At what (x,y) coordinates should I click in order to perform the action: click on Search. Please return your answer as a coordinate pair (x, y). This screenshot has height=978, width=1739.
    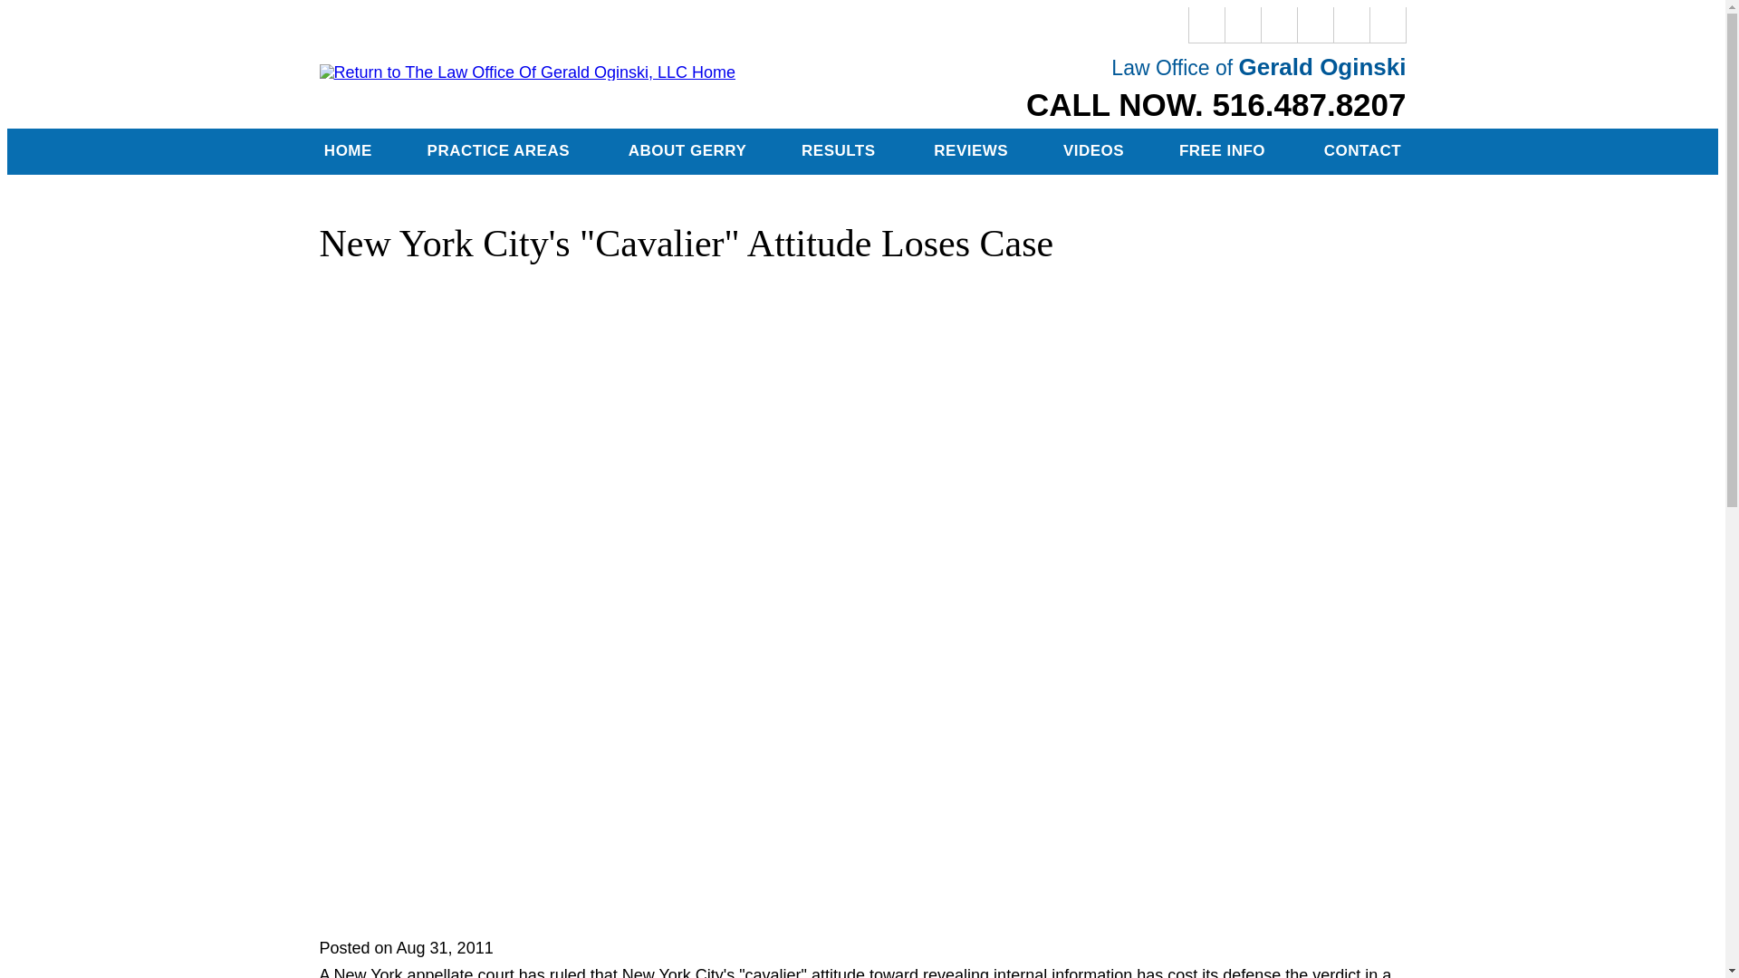
    Looking at the image, I should click on (1388, 24).